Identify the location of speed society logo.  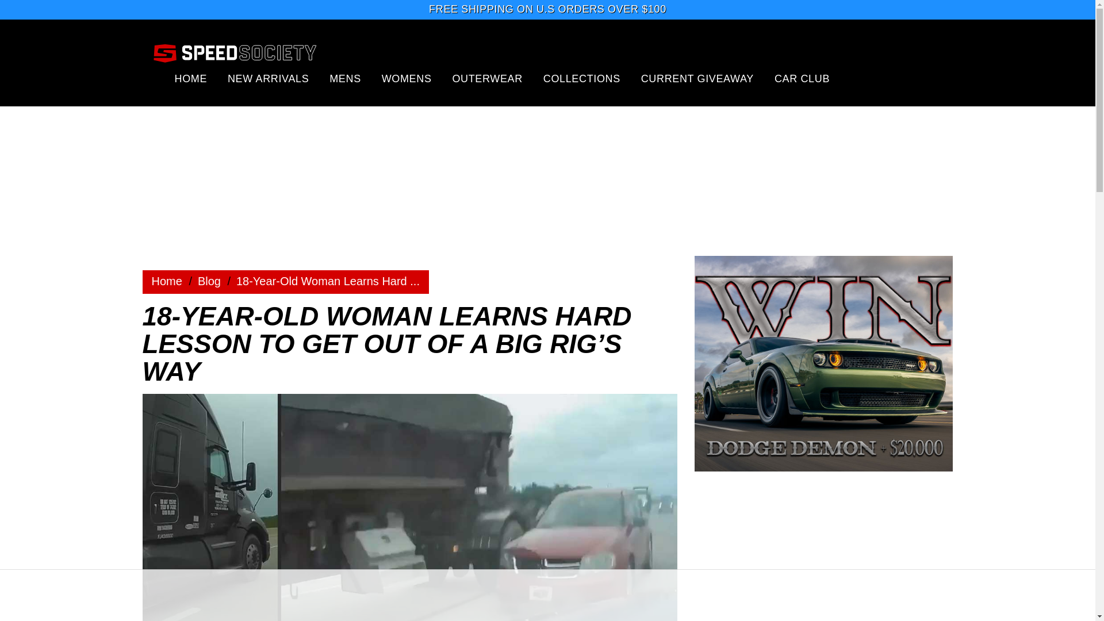
(235, 52).